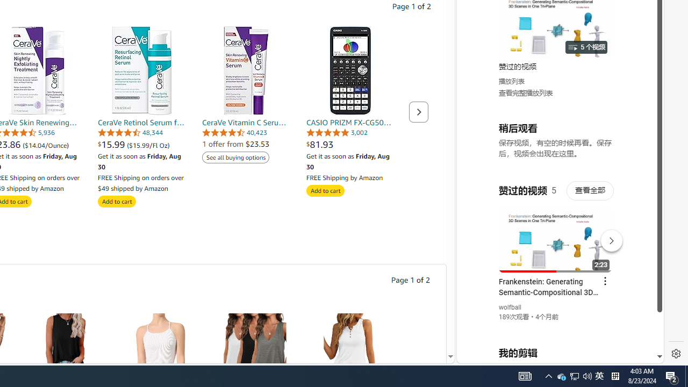 This screenshot has width=688, height=387. I want to click on you, so click(556, 327).